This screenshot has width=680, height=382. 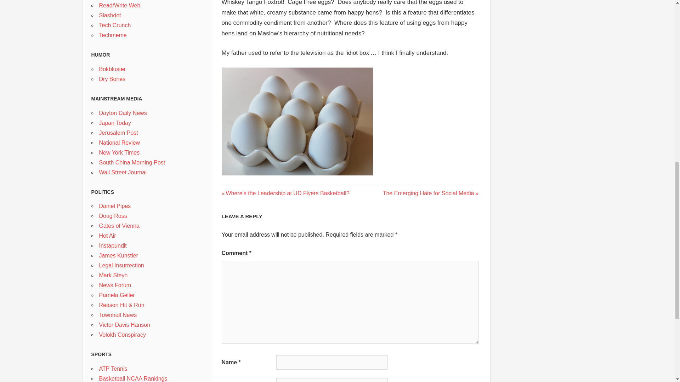 What do you see at coordinates (113, 69) in the screenshot?
I see `Bokbluster` at bounding box center [113, 69].